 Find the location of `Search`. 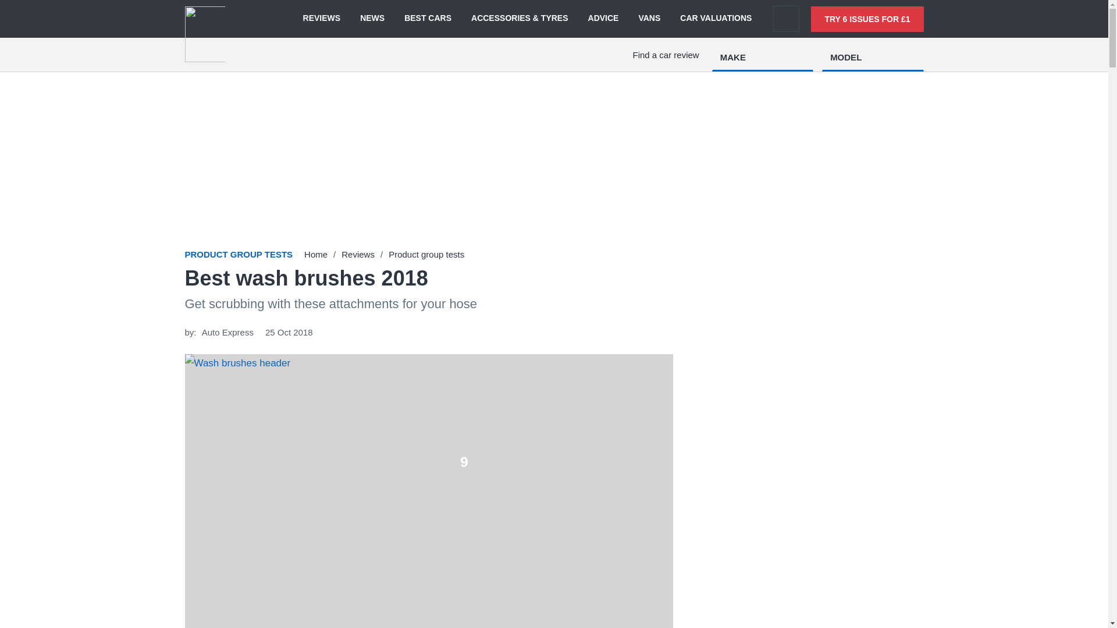

Search is located at coordinates (786, 19).